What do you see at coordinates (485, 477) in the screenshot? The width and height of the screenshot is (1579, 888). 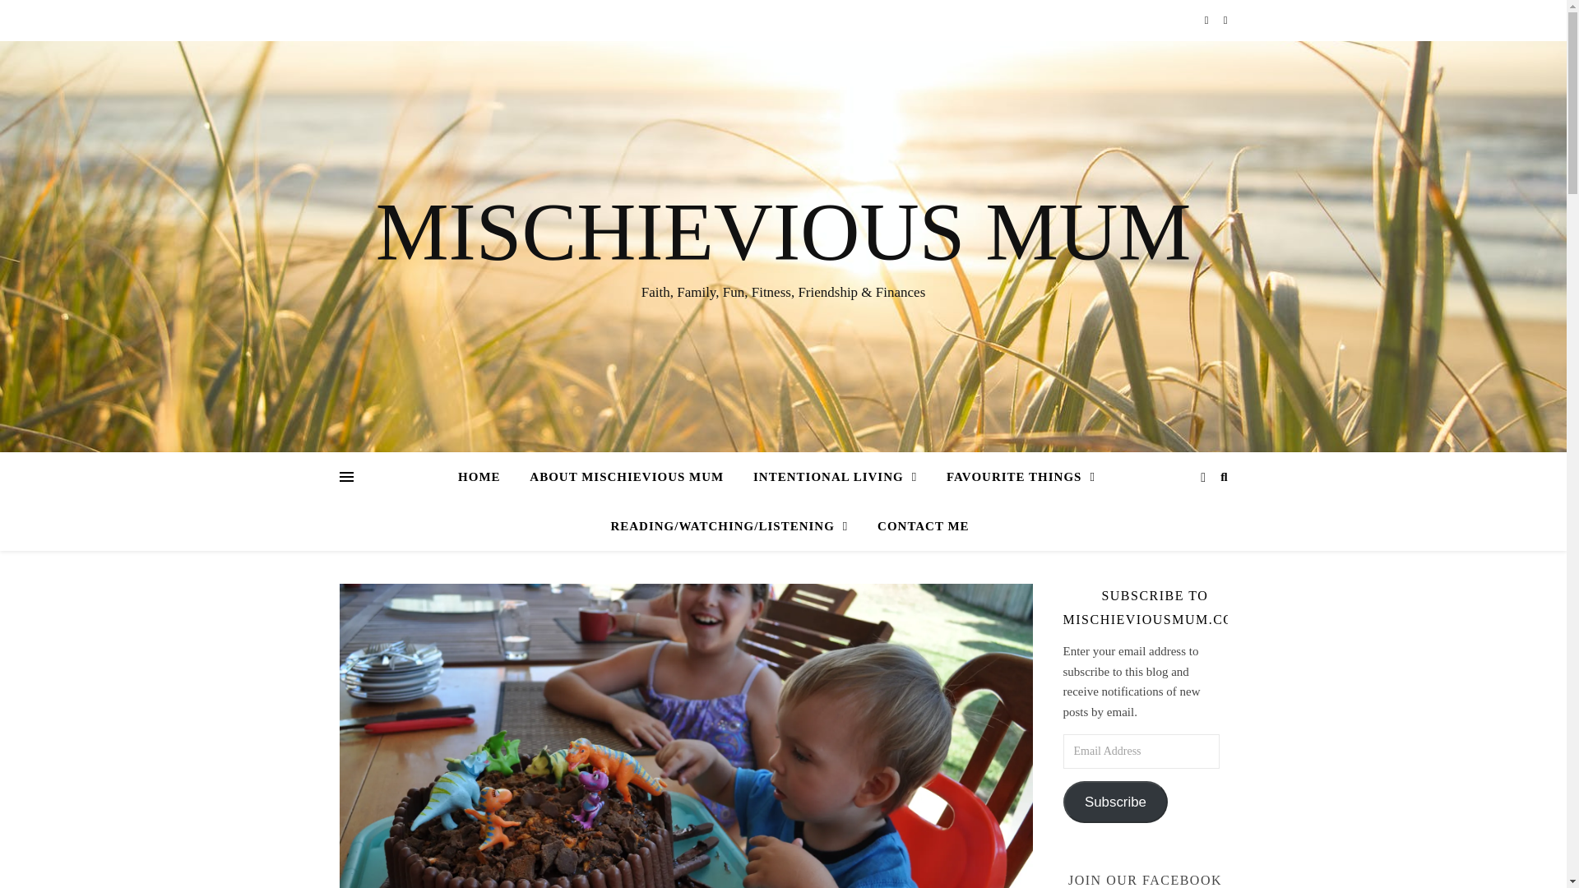 I see `HOME` at bounding box center [485, 477].